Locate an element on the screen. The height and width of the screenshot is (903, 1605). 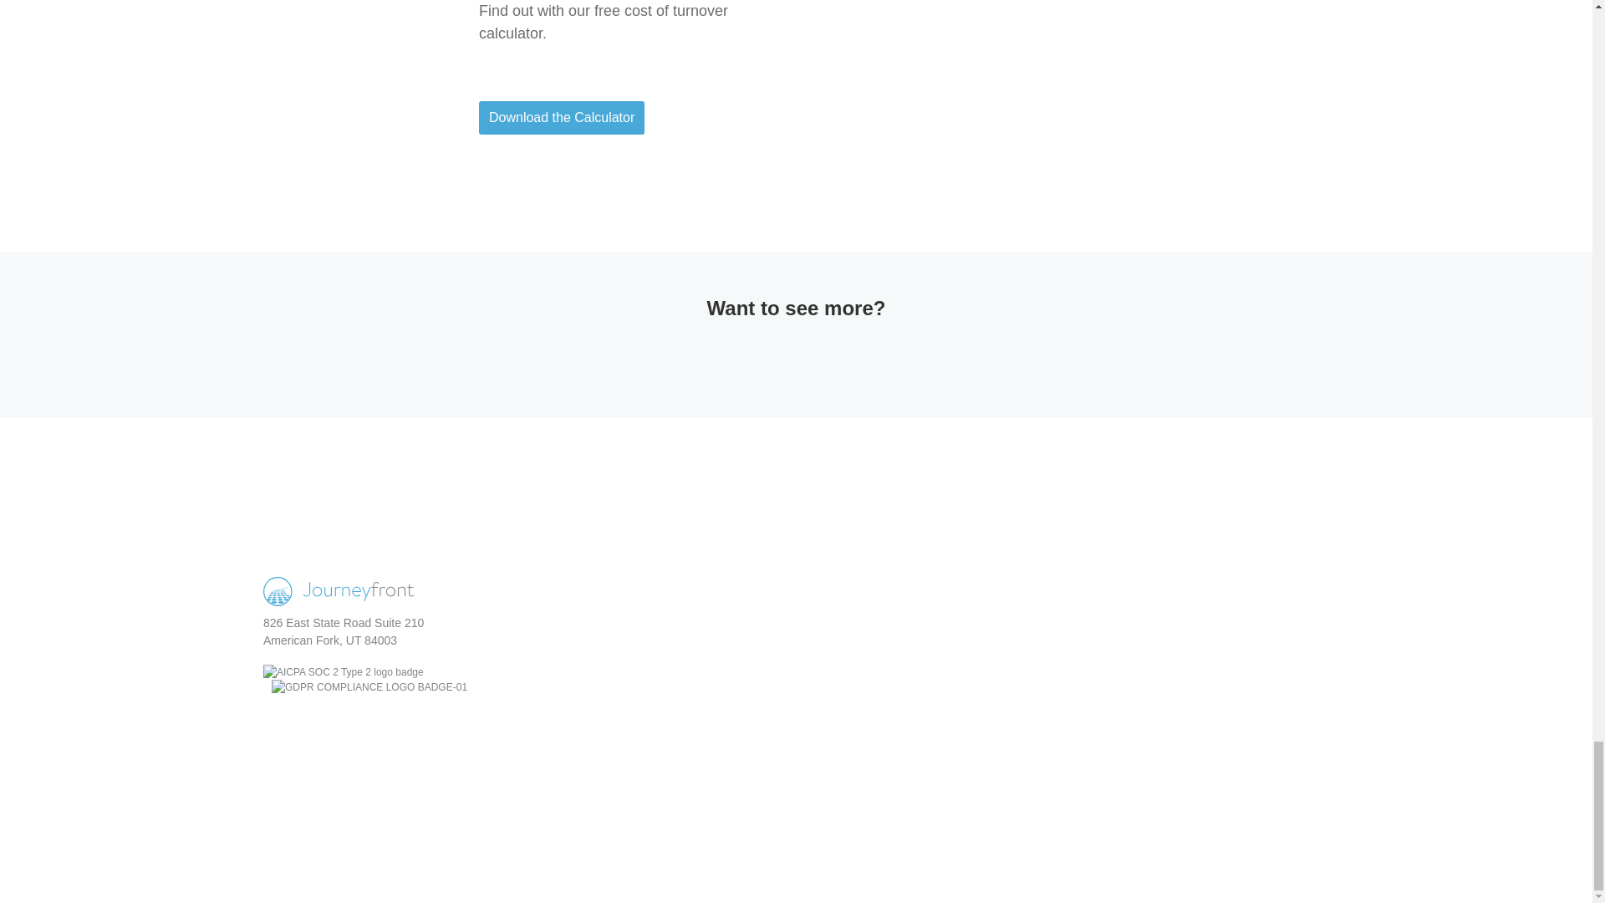
Download the Calculator is located at coordinates (562, 117).